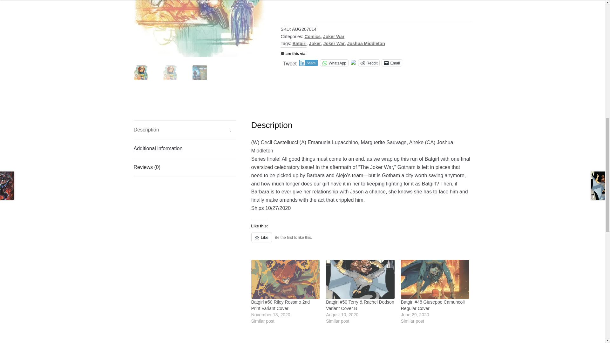  I want to click on PayPal, so click(376, 10).